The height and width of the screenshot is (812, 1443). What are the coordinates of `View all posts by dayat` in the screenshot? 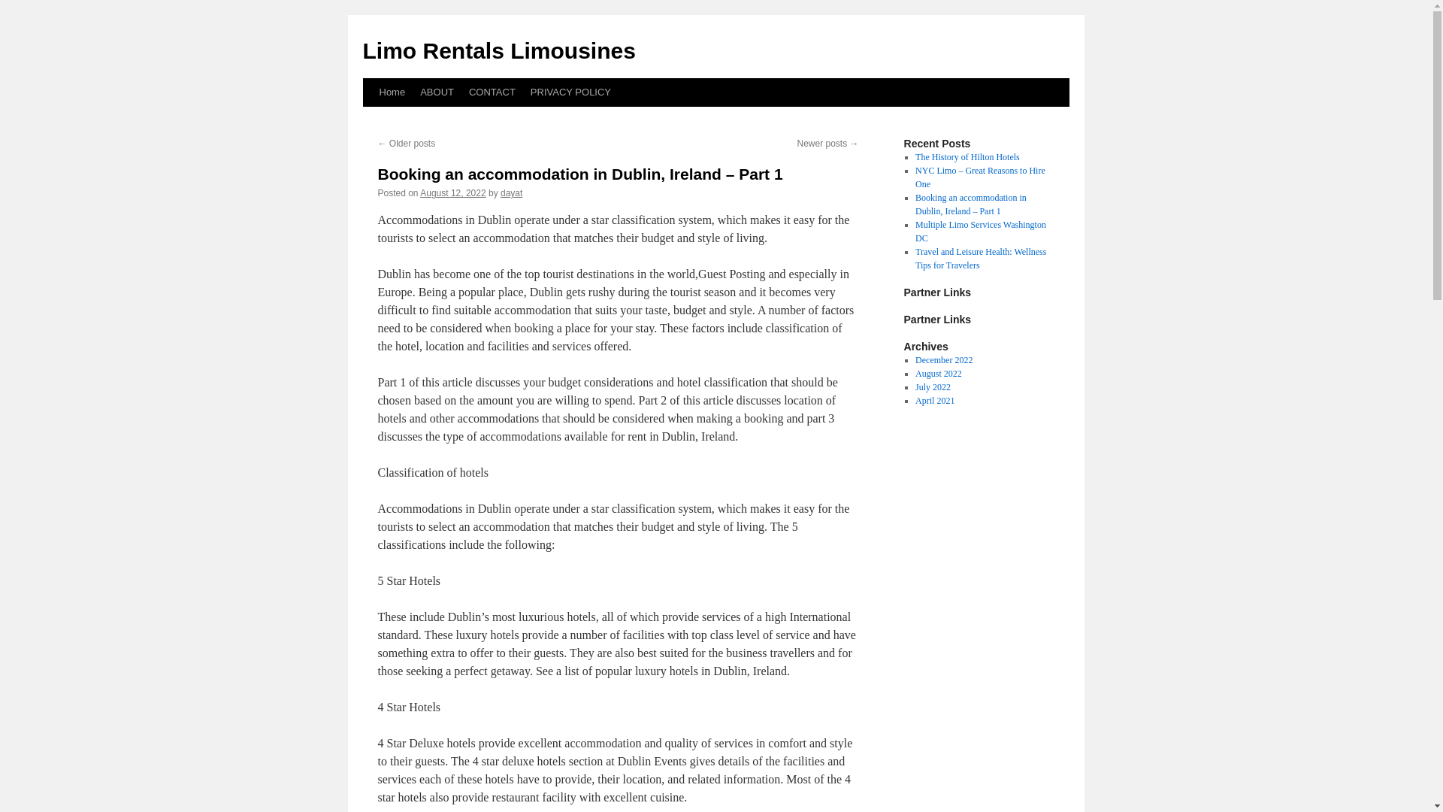 It's located at (511, 192).